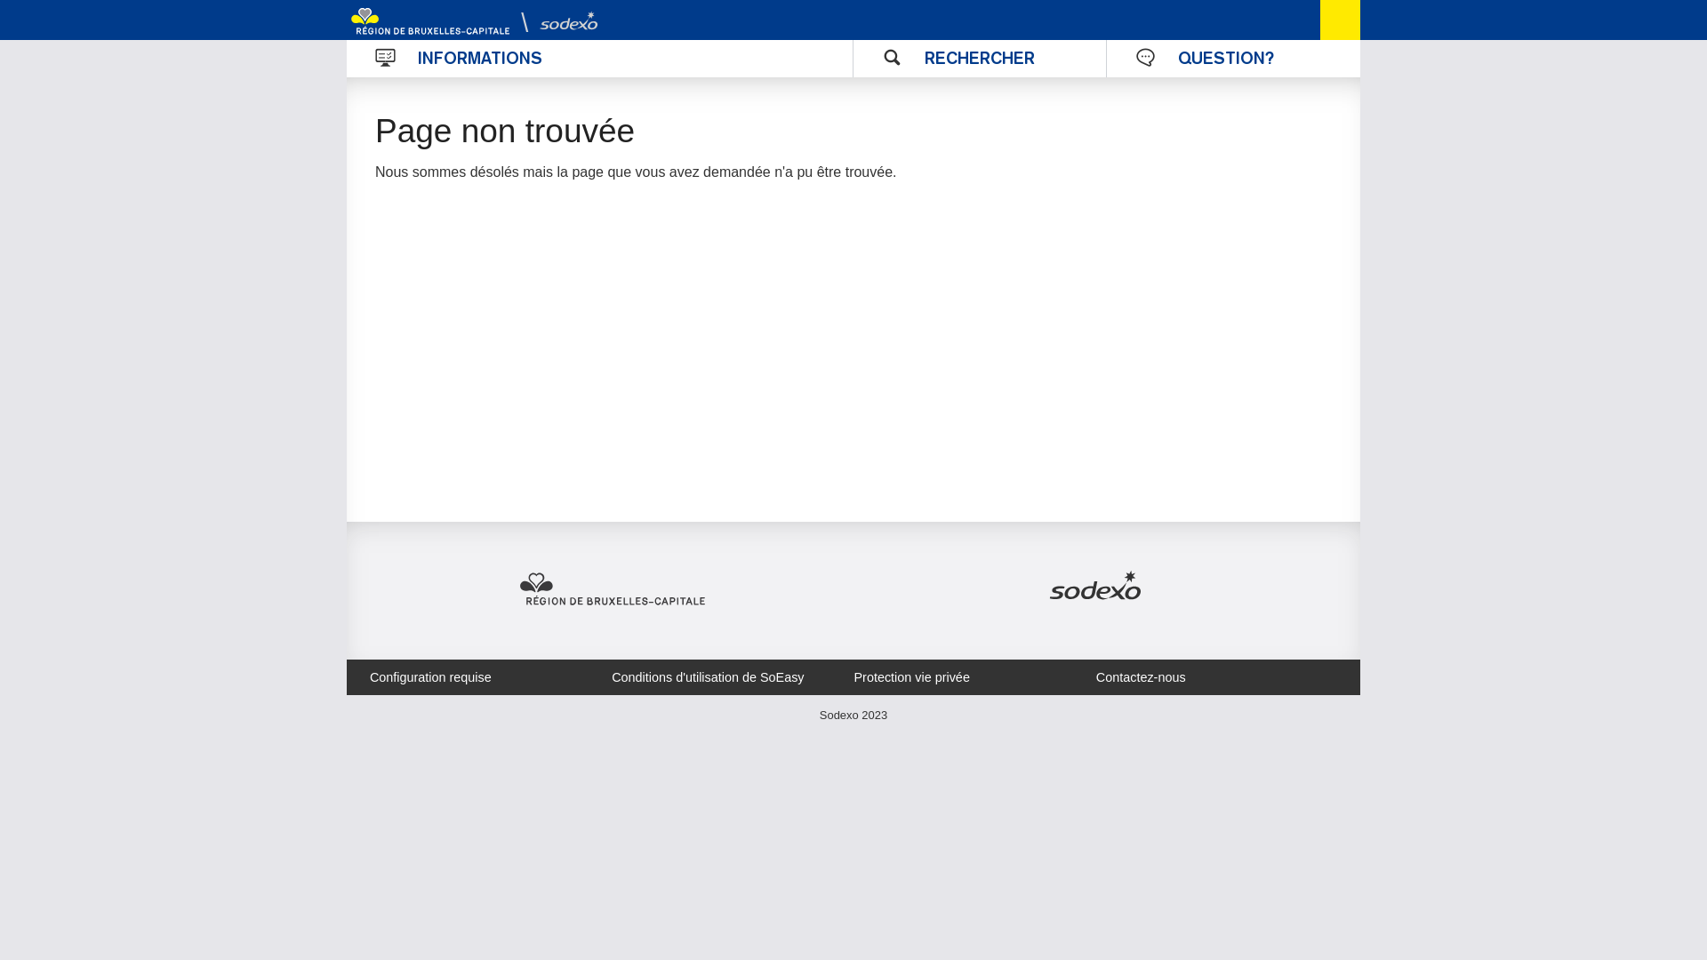 This screenshot has height=960, width=1707. I want to click on Conditions d'utilisation de SoEasy, so click(708, 677).